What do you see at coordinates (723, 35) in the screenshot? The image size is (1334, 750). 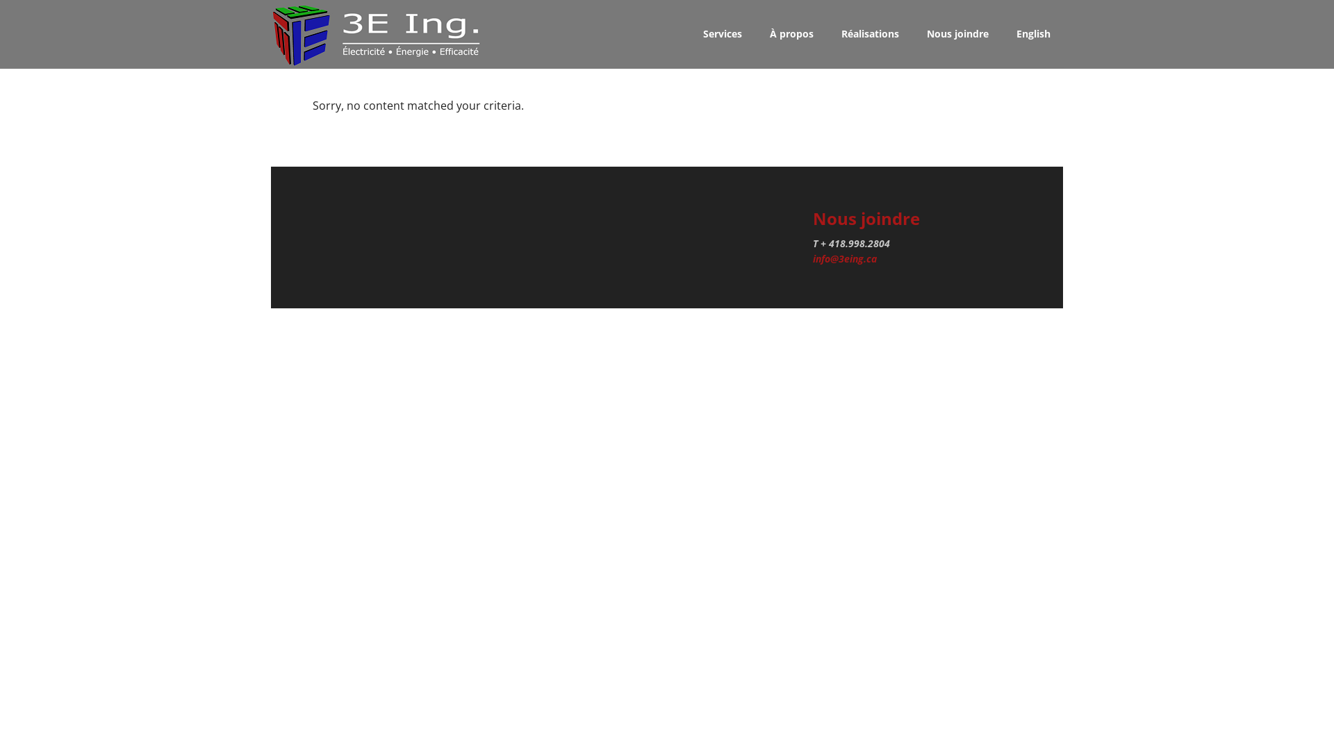 I see `Services` at bounding box center [723, 35].